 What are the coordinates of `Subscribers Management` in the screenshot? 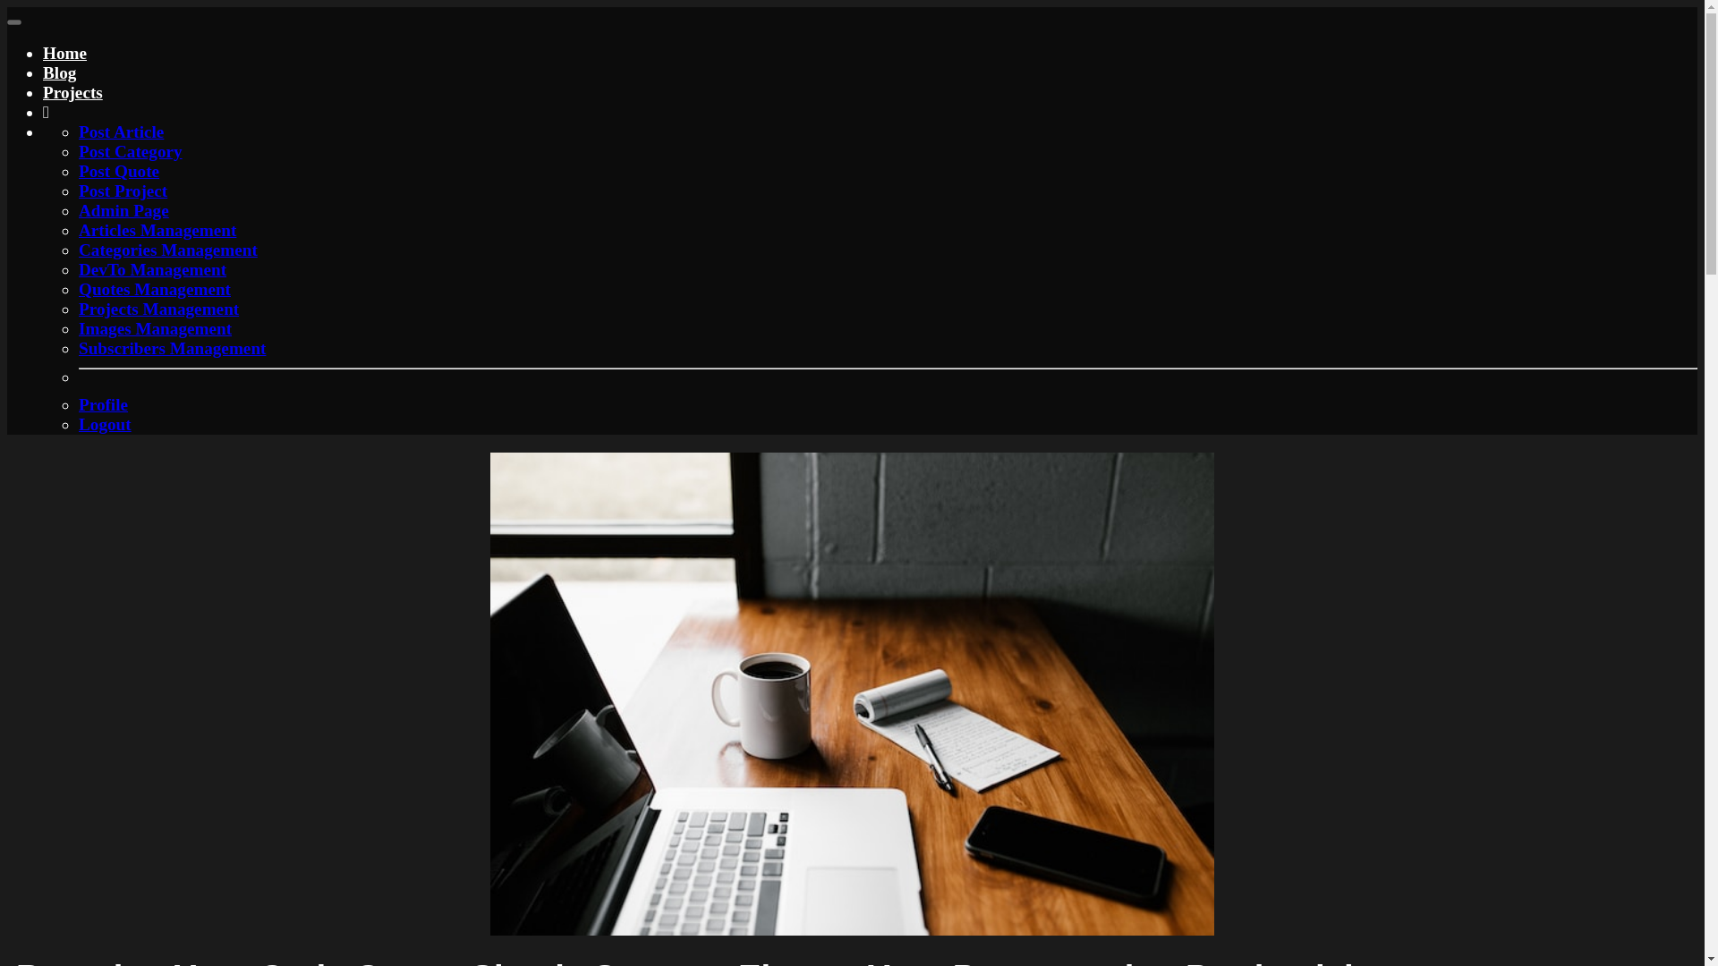 It's located at (172, 348).